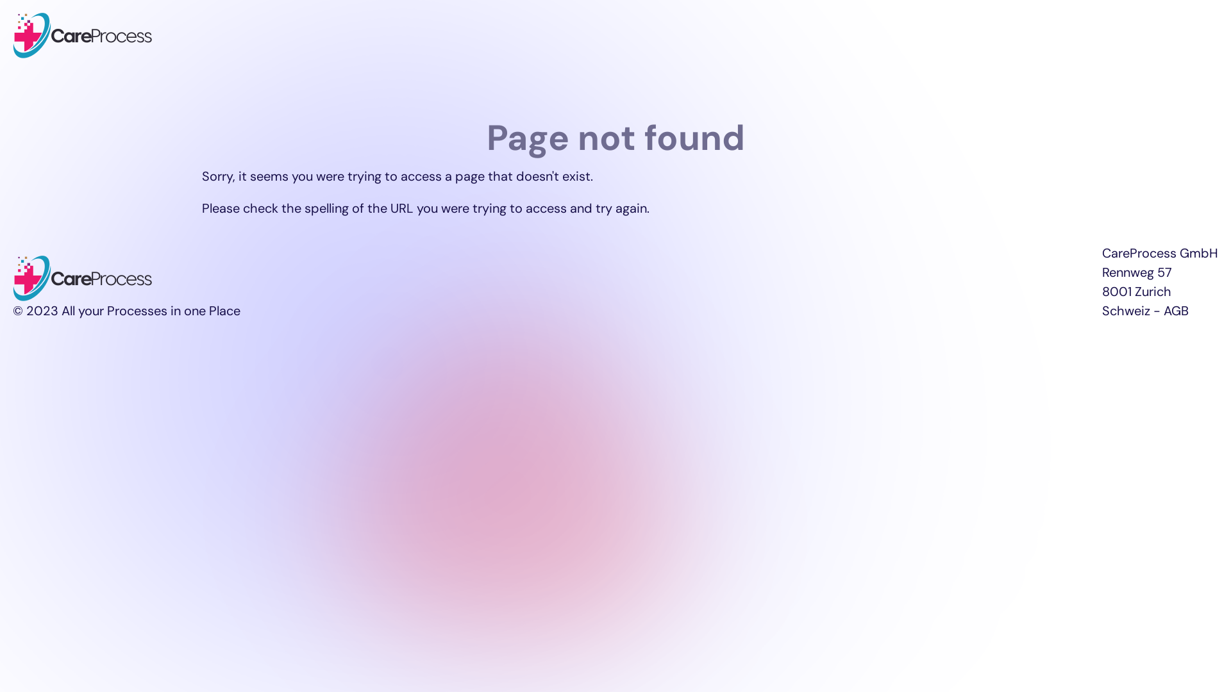 This screenshot has height=692, width=1231. I want to click on AGB, so click(1176, 311).